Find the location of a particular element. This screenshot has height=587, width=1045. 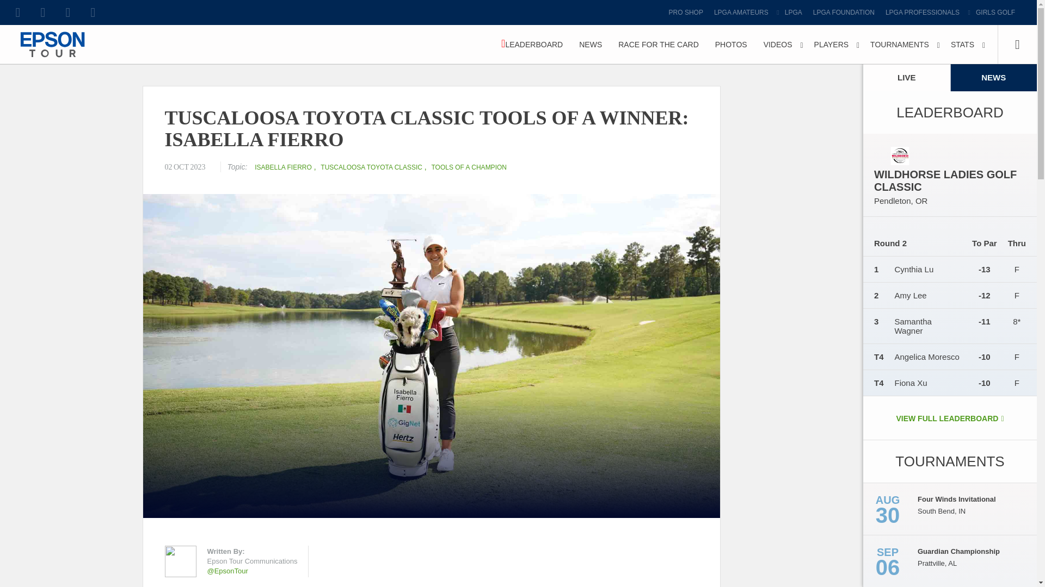

LPGA is located at coordinates (794, 13).